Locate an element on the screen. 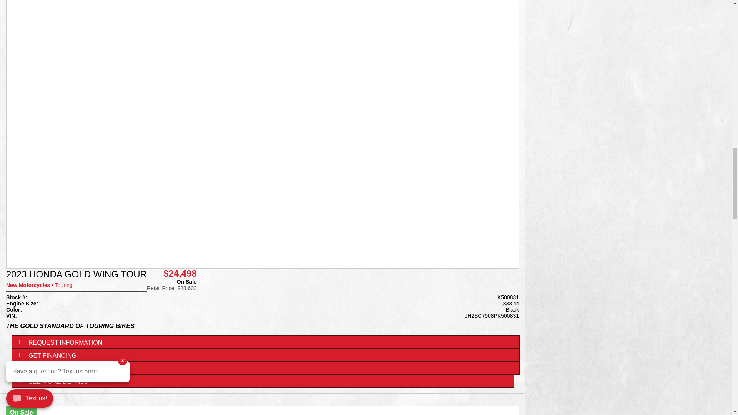  Get Financing is located at coordinates (265, 355).